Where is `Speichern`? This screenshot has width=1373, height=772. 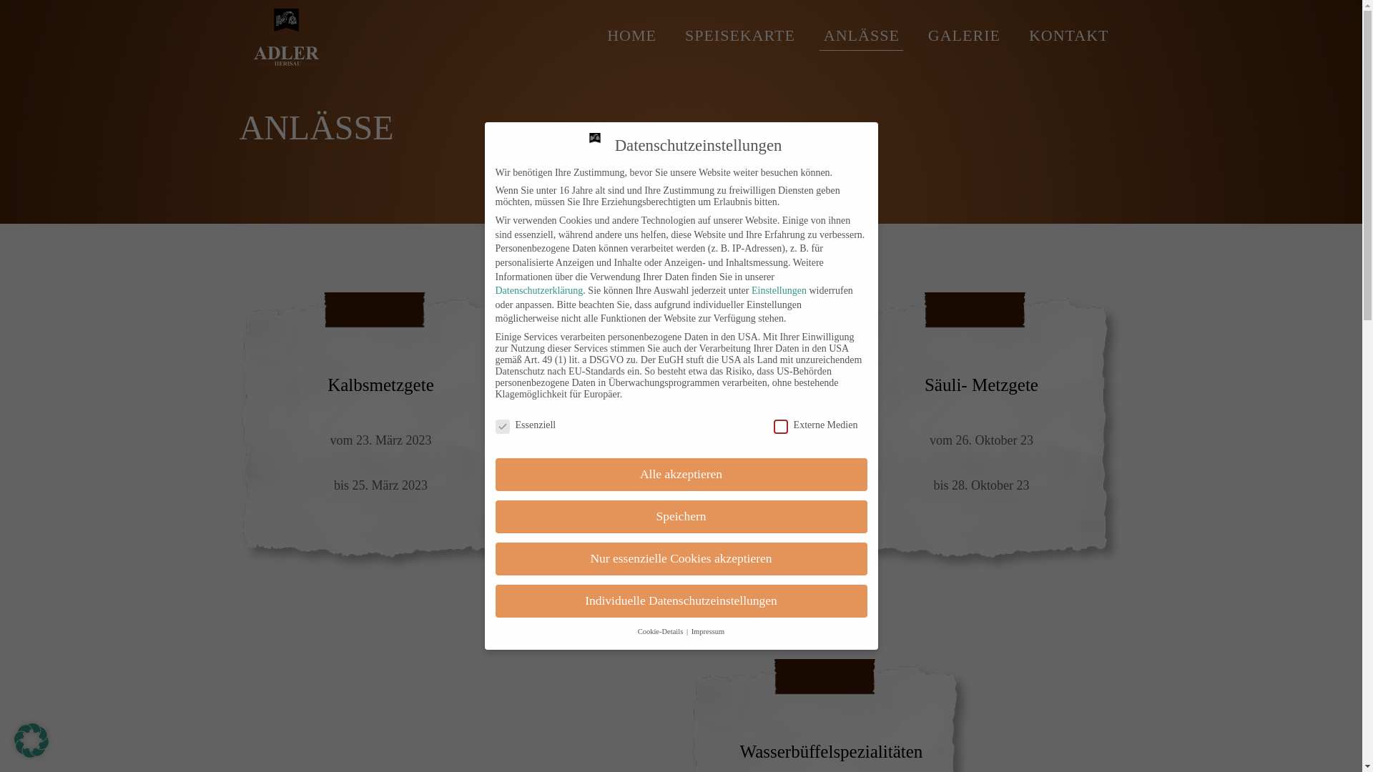 Speichern is located at coordinates (681, 517).